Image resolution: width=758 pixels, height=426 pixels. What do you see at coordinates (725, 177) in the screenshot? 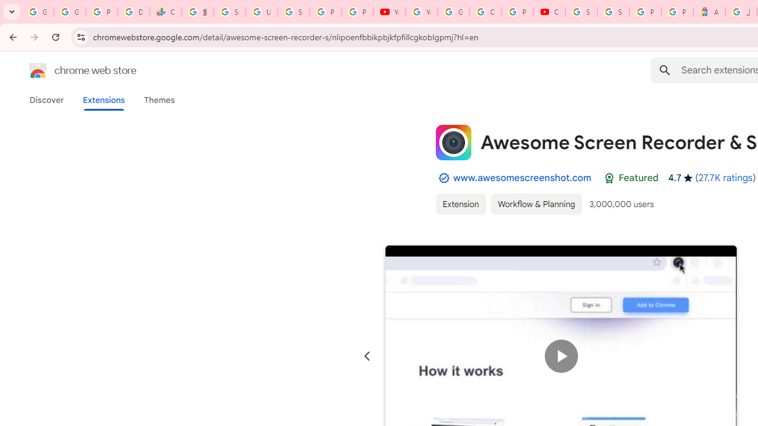
I see `27.7K ratings` at bounding box center [725, 177].